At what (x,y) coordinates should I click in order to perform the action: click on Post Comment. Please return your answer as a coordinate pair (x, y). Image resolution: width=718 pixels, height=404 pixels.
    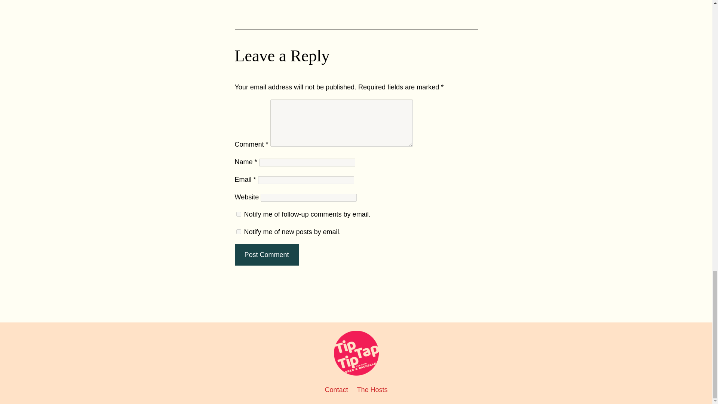
    Looking at the image, I should click on (266, 255).